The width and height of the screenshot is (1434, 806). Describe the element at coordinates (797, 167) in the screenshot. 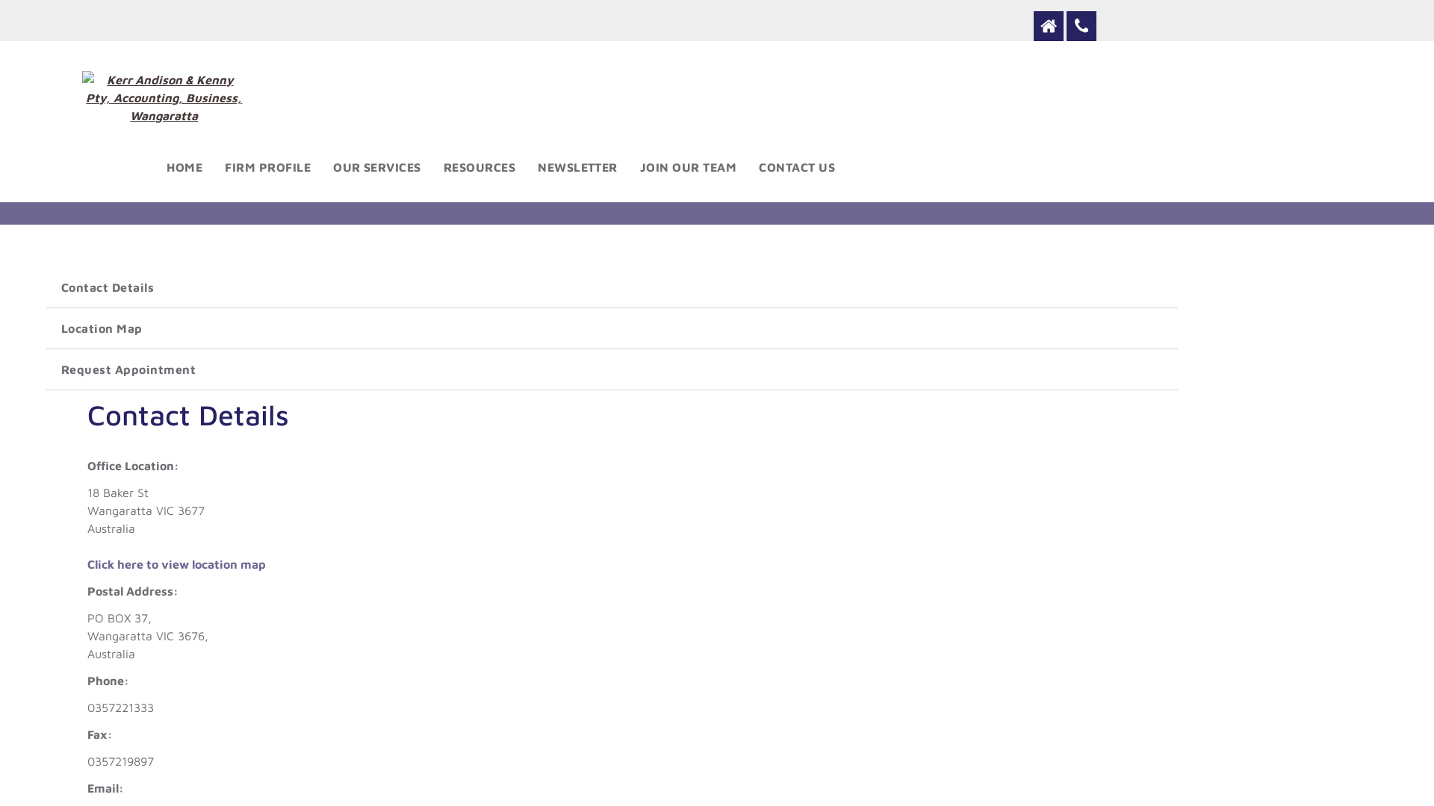

I see `CONTACT US` at that location.